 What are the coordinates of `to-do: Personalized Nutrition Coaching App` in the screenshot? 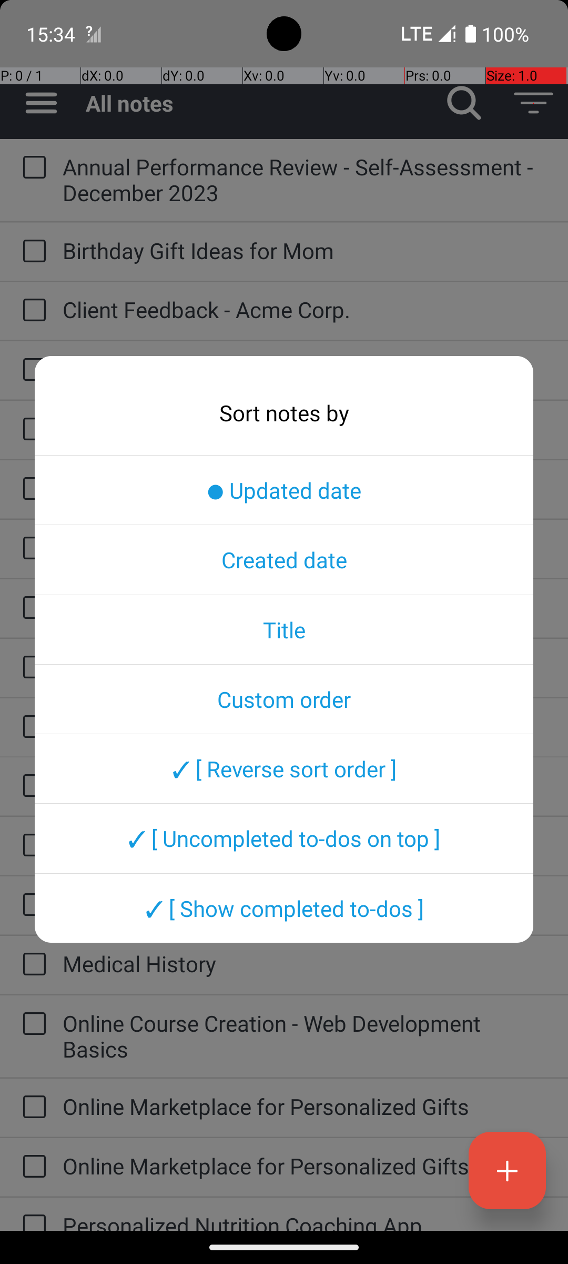 It's located at (32, 1214).